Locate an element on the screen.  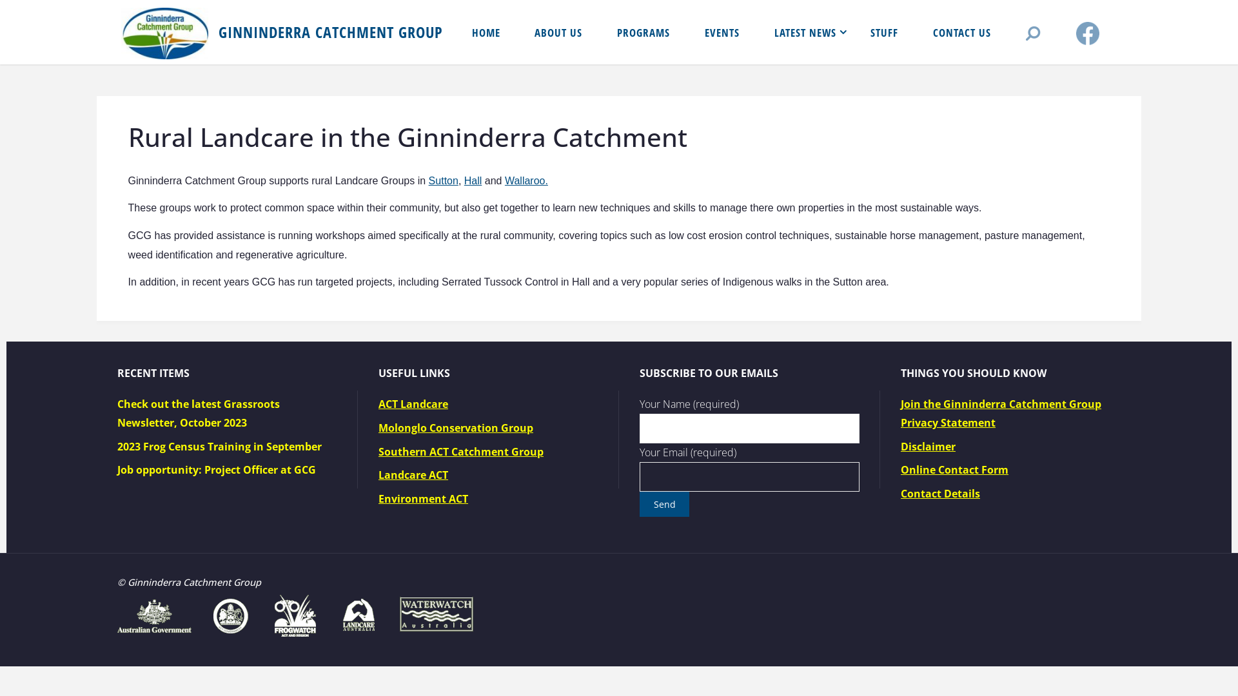
GINNINDERRA CATCHMENT GROUP is located at coordinates (331, 32).